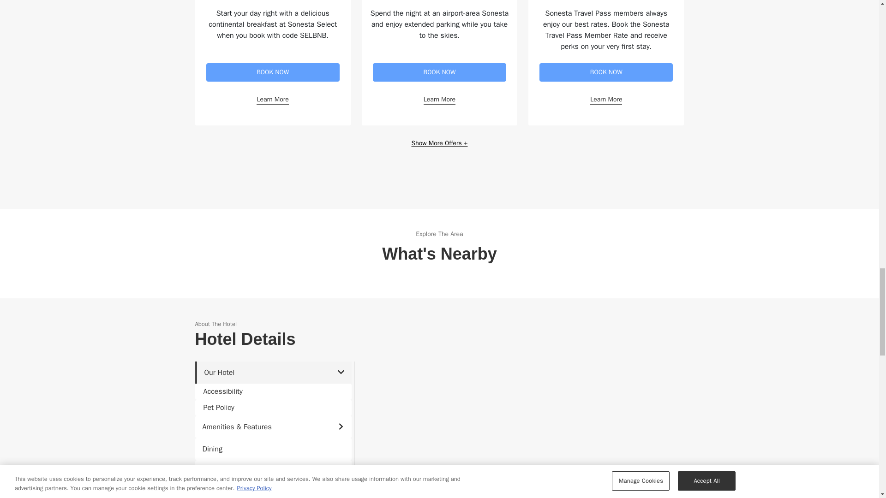 The image size is (886, 498). I want to click on BOOK NOW, so click(606, 72).